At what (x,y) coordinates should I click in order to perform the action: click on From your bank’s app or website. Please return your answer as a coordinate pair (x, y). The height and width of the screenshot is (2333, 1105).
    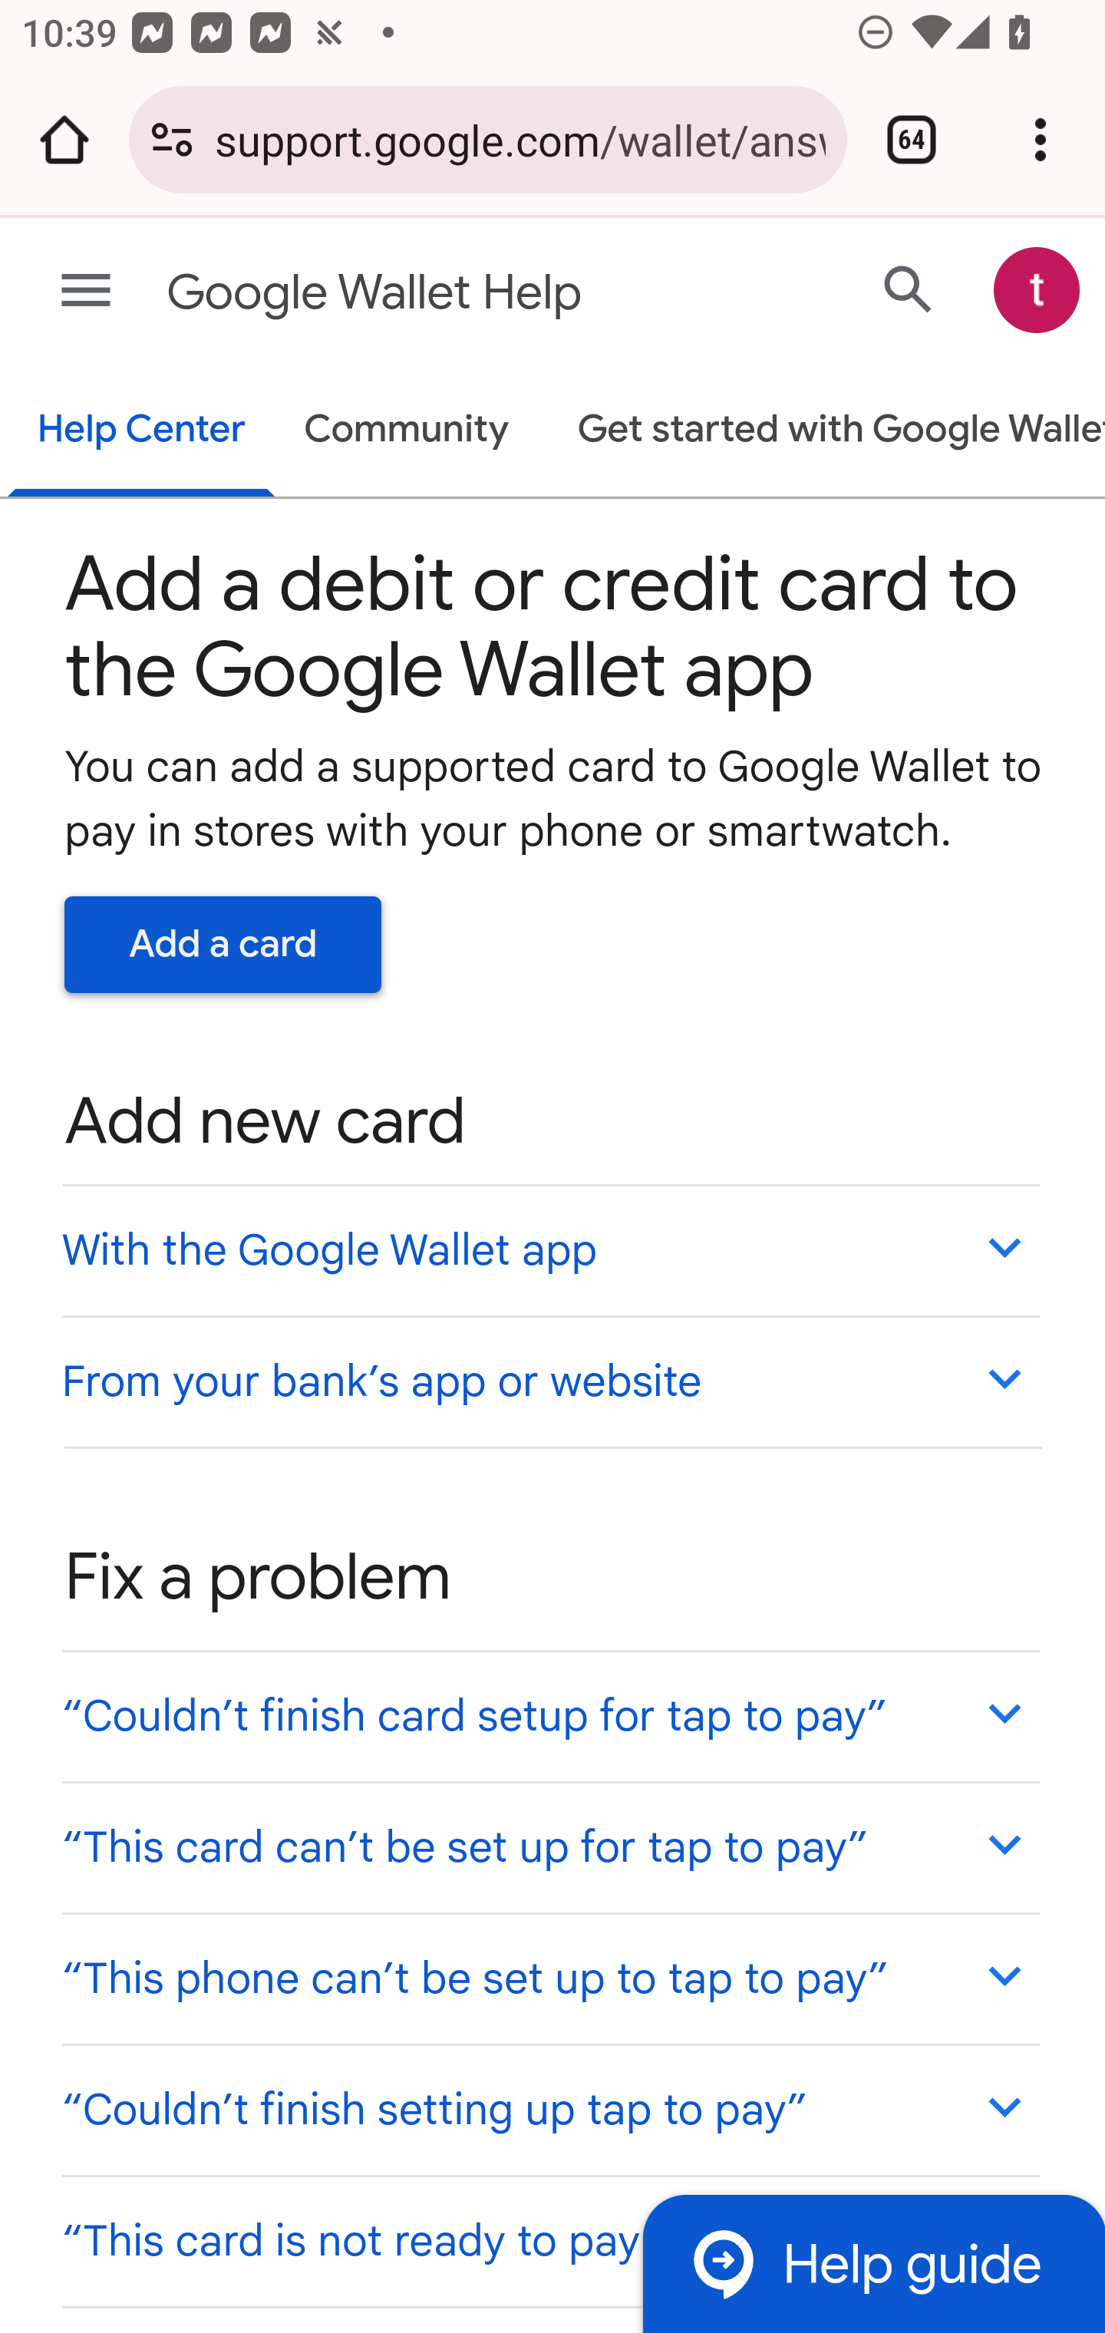
    Looking at the image, I should click on (549, 1380).